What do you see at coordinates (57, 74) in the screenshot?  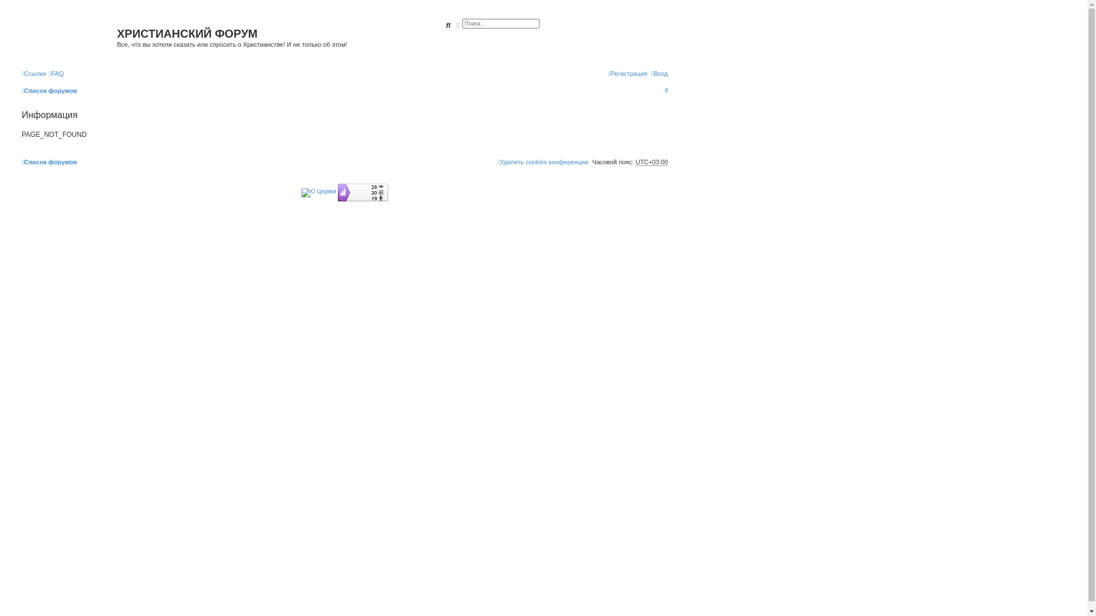 I see `FAQ` at bounding box center [57, 74].